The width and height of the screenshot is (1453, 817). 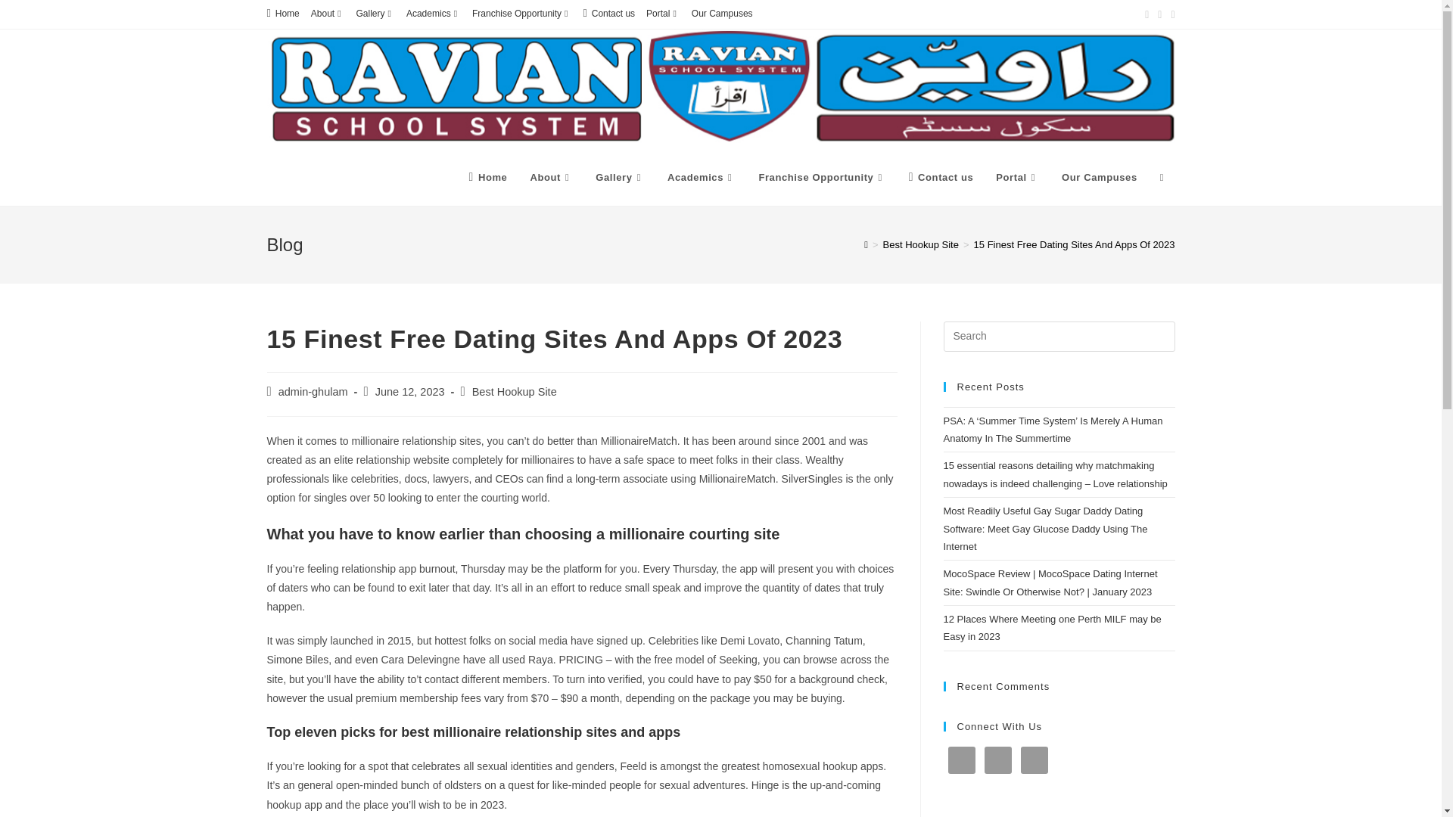 What do you see at coordinates (313, 391) in the screenshot?
I see `Posts by admin-ghulam` at bounding box center [313, 391].